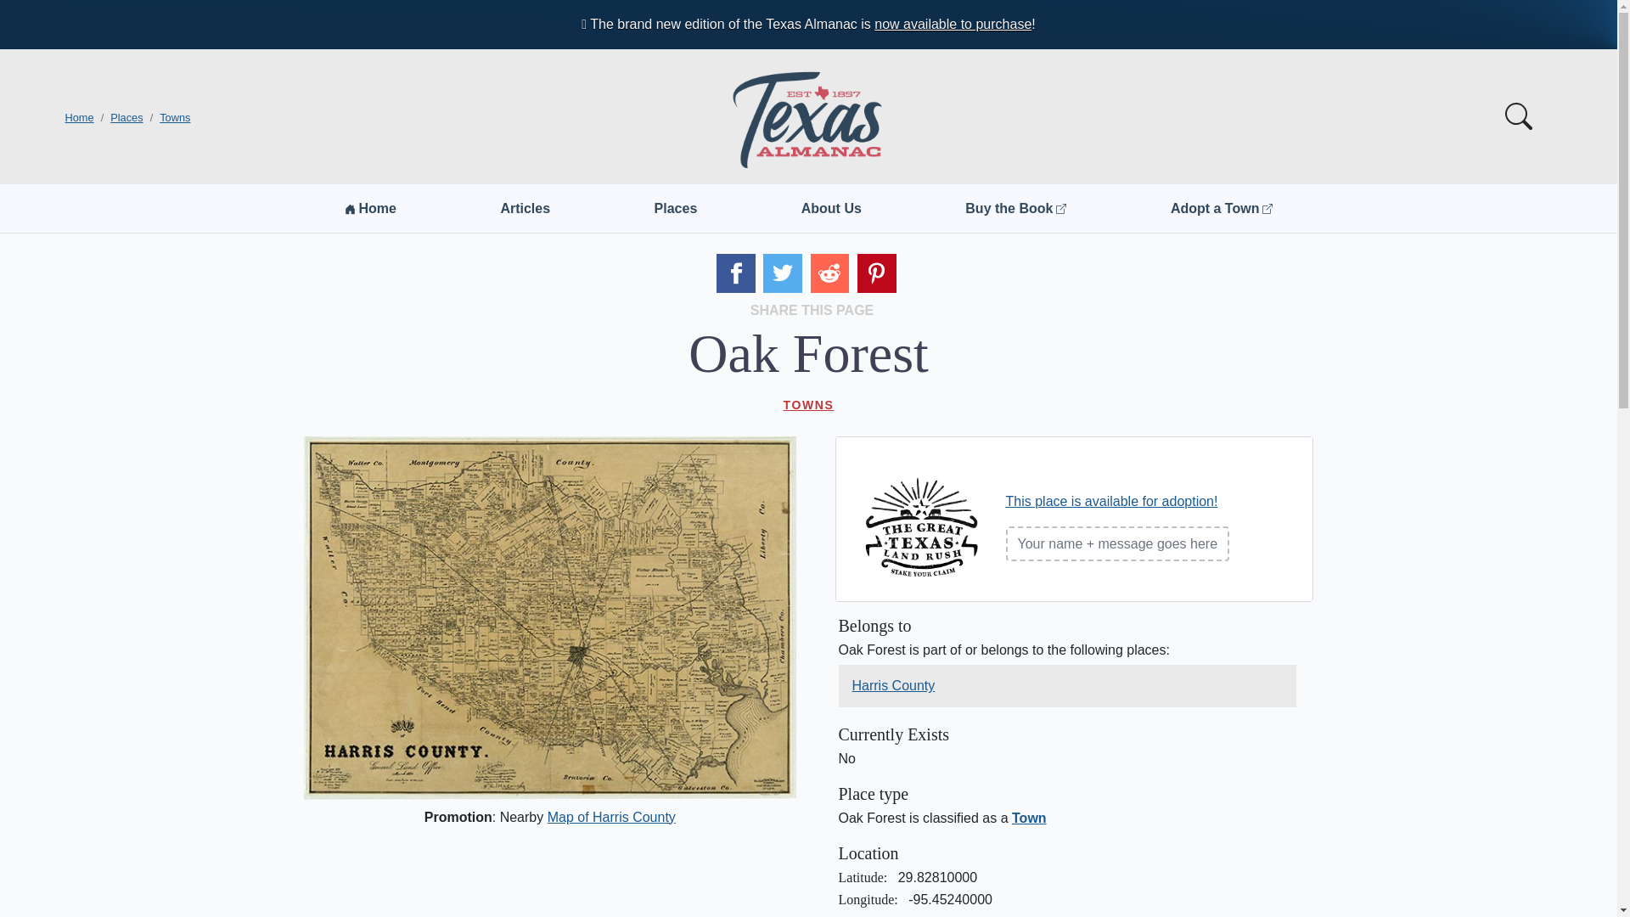 This screenshot has height=917, width=1630. I want to click on Places, so click(676, 208).